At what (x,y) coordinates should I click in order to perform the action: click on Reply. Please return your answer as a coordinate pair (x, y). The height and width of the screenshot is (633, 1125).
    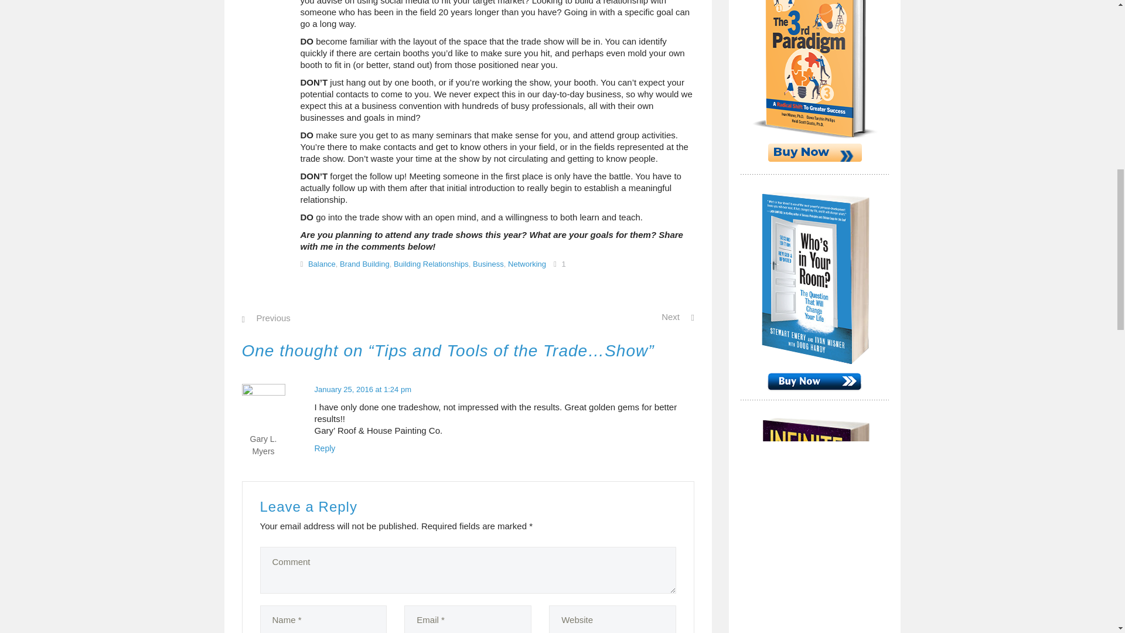
    Looking at the image, I should click on (325, 448).